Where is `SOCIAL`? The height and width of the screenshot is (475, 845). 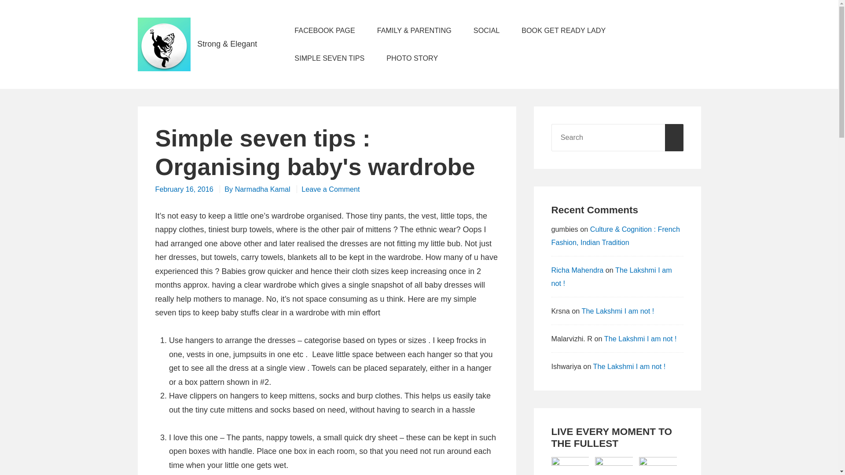
SOCIAL is located at coordinates (486, 30).